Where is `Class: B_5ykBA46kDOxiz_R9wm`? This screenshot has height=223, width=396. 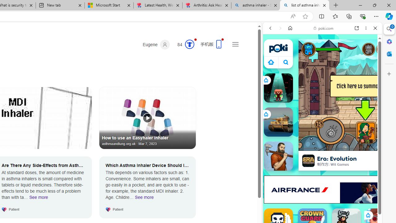
Class: B_5ykBA46kDOxiz_R9wm is located at coordinates (286, 62).